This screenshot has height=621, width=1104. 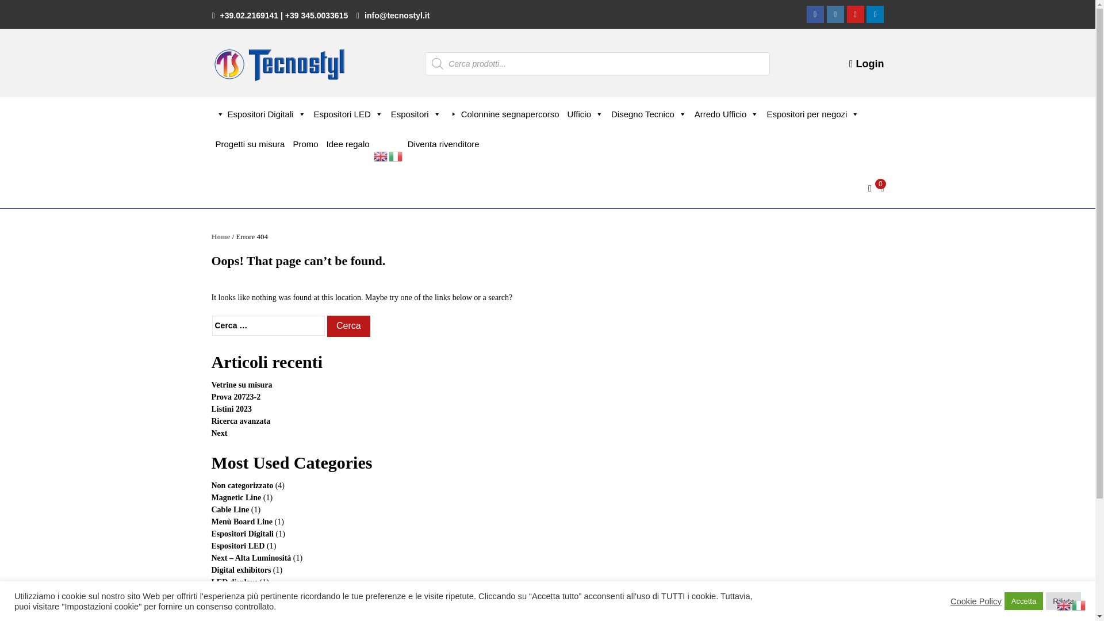 I want to click on Espositori, so click(x=416, y=114).